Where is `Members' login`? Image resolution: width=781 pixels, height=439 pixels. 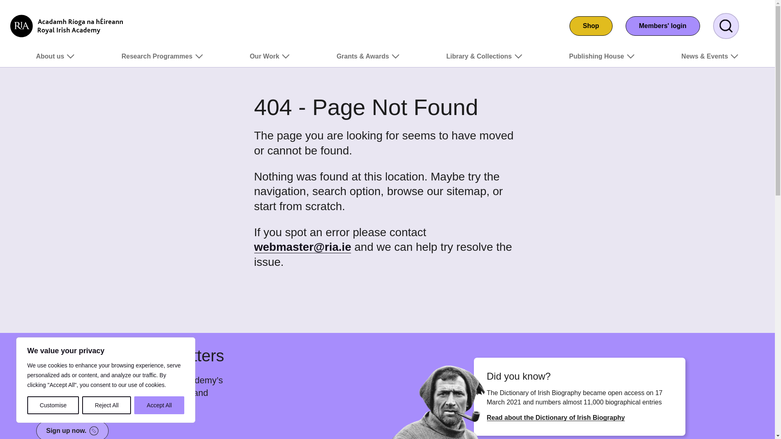
Members' login is located at coordinates (662, 26).